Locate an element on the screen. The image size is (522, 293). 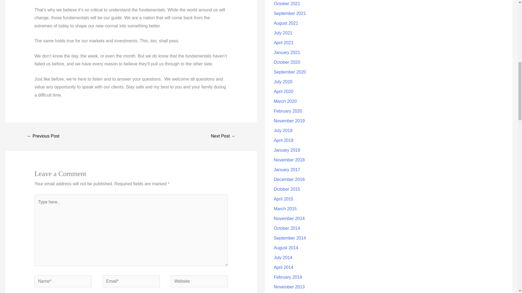
April 2021 is located at coordinates (283, 31).